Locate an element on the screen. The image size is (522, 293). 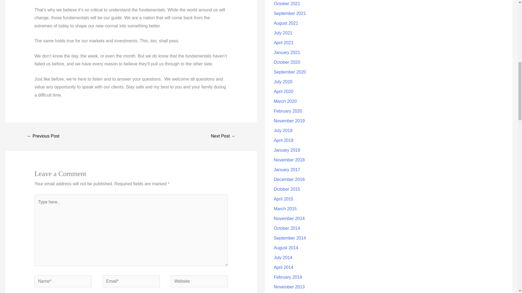
April 2021 is located at coordinates (283, 31).